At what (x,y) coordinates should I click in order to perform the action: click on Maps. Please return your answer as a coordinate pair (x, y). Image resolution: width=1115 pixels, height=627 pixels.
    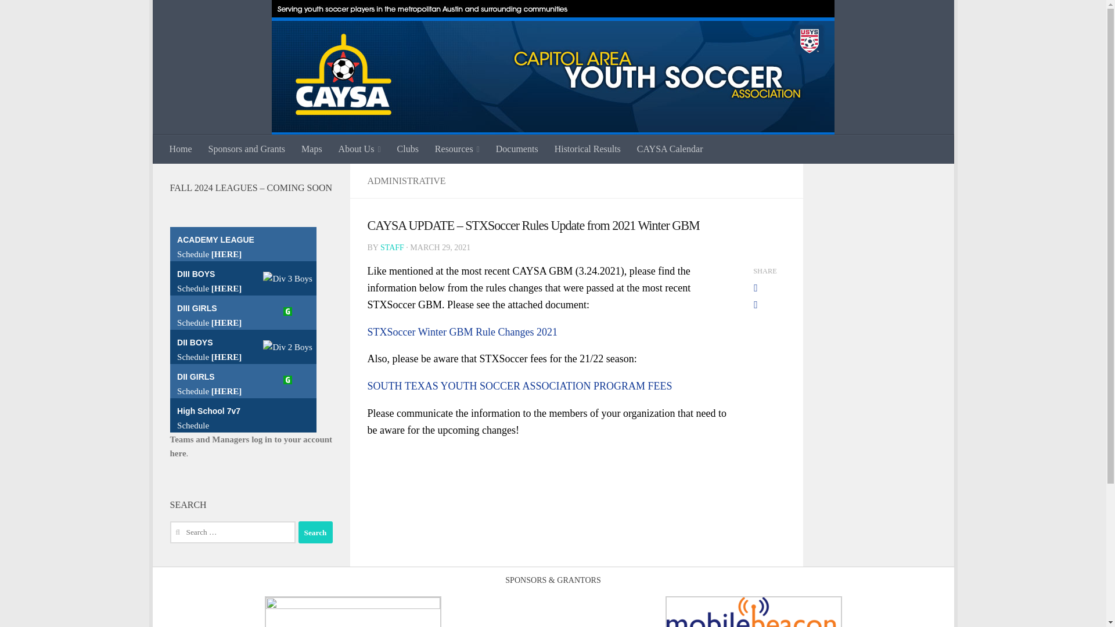
    Looking at the image, I should click on (311, 149).